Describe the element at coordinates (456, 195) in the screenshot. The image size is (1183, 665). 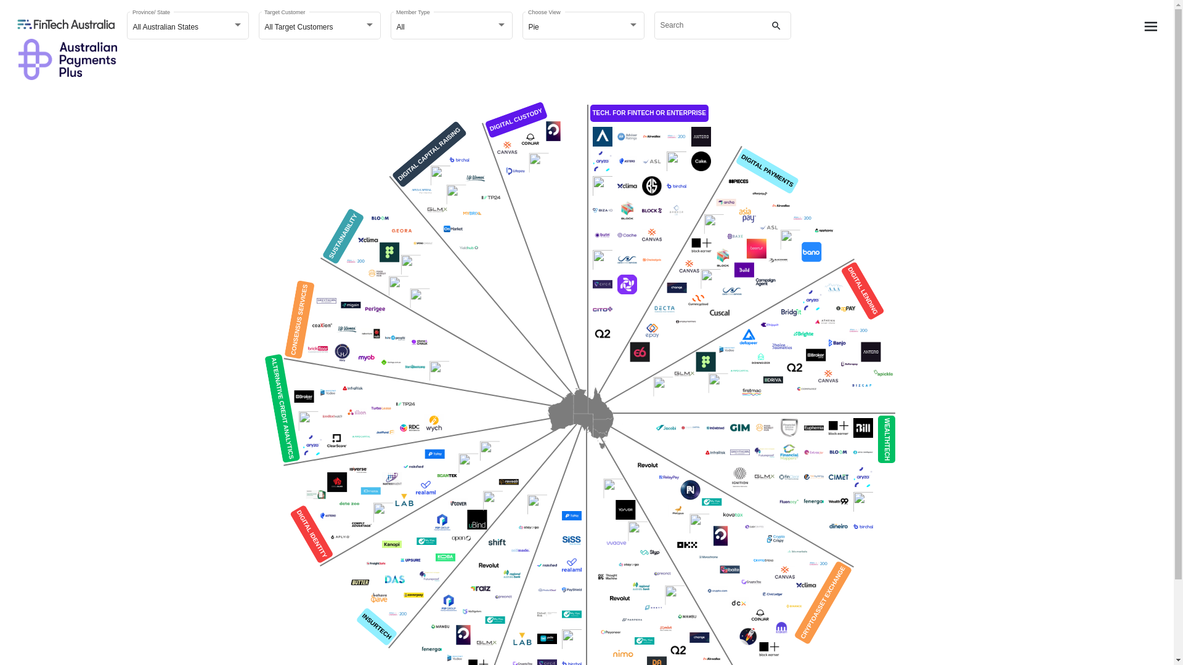
I see `Knote Group Aus Pty Ltd` at that location.